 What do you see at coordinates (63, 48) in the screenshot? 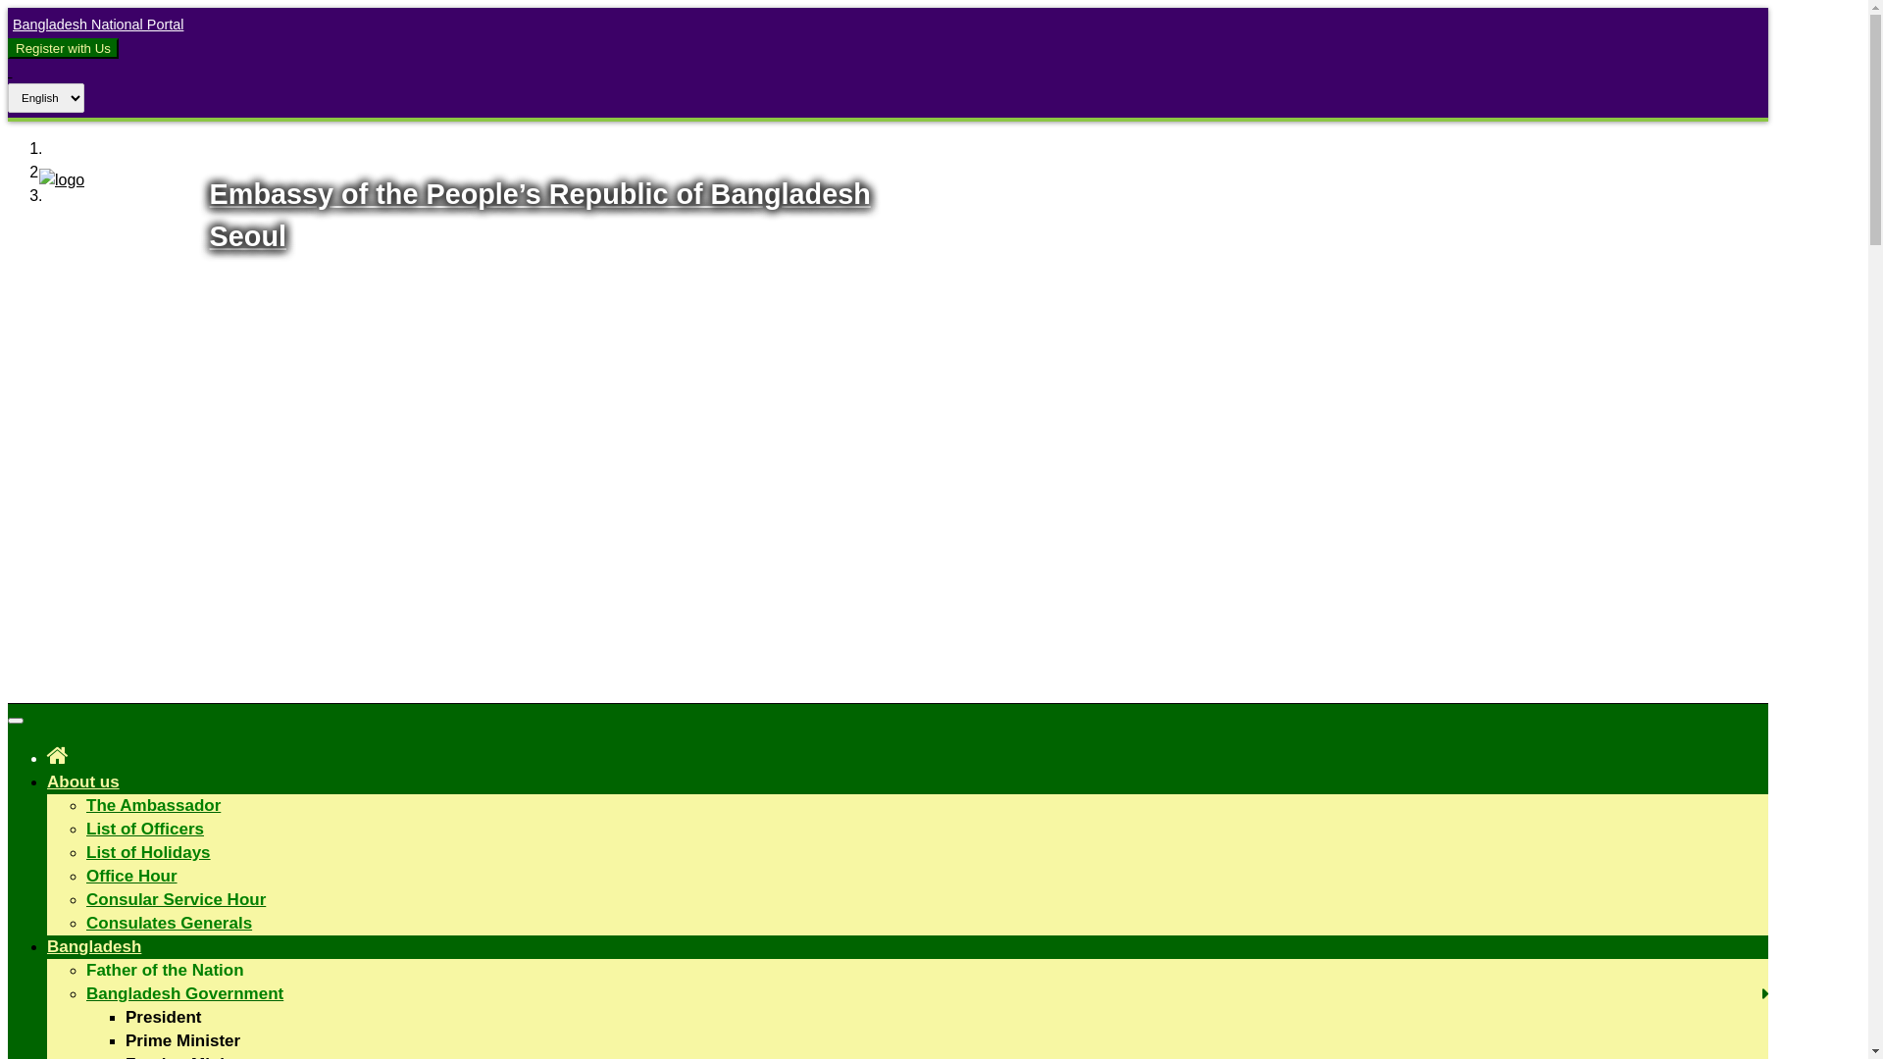
I see `Register with Us` at bounding box center [63, 48].